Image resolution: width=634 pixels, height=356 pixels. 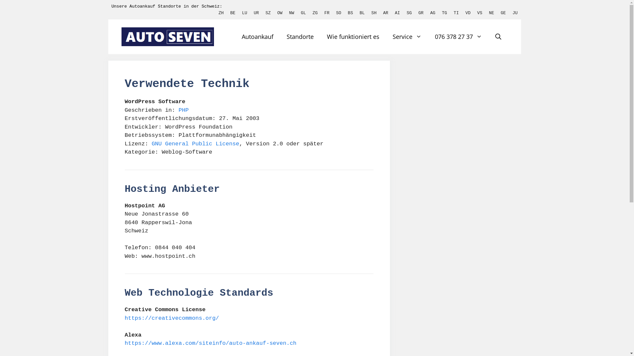 I want to click on PHP, so click(x=184, y=110).